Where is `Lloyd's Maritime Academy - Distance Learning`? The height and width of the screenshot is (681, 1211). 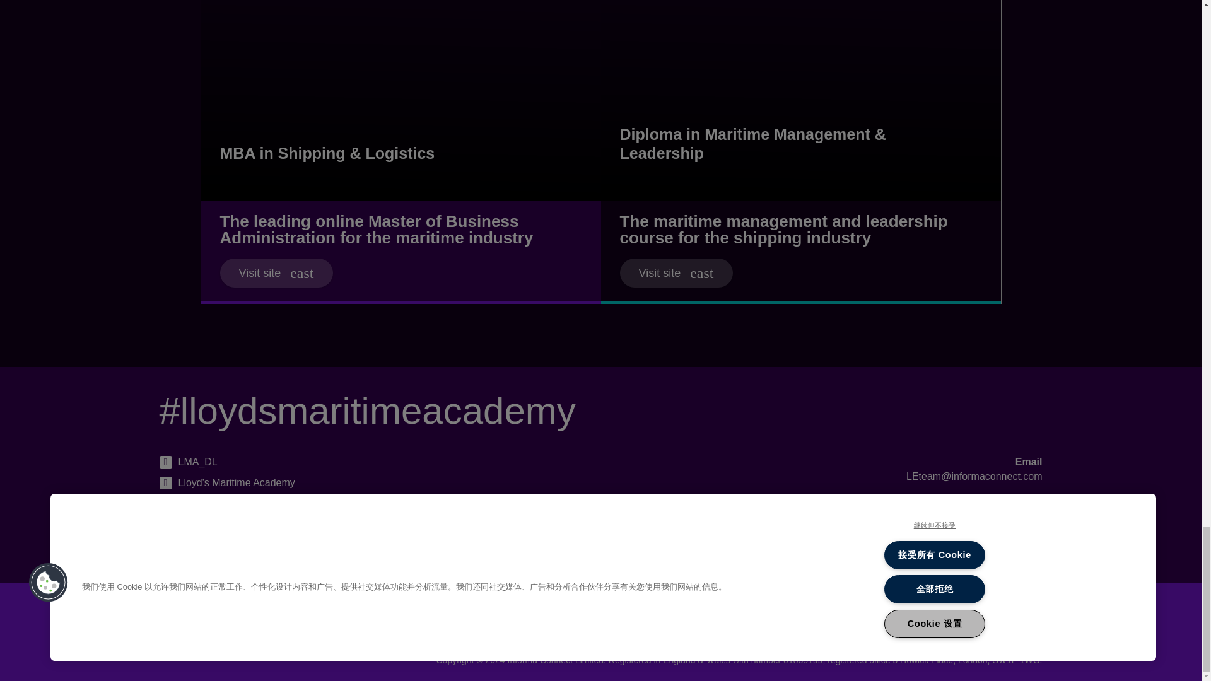 Lloyd's Maritime Academy - Distance Learning is located at coordinates (271, 544).